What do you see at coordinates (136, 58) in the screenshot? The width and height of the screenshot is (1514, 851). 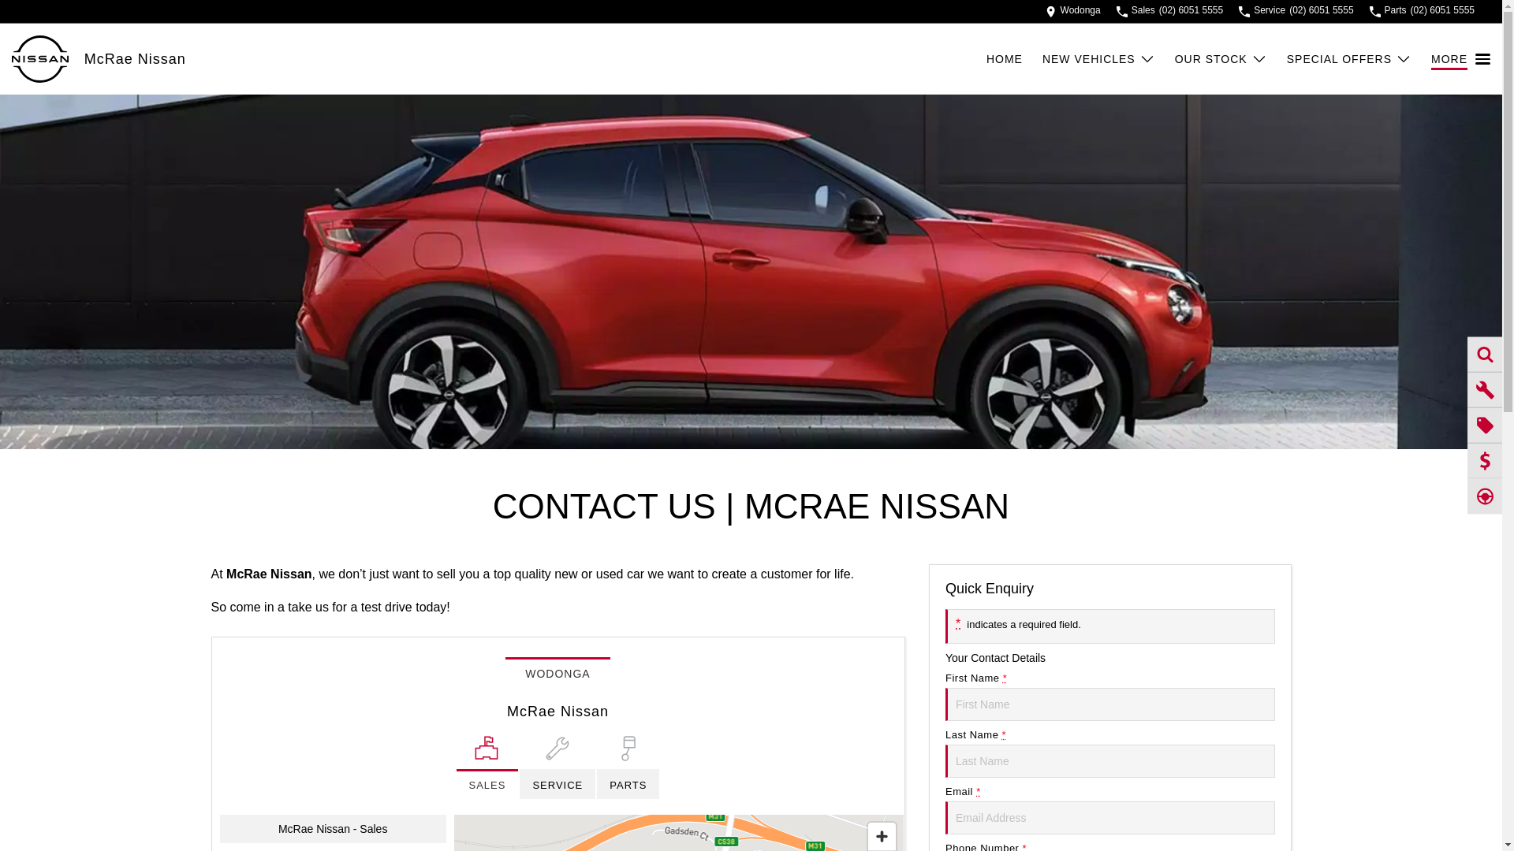 I see `McRae Nissan` at bounding box center [136, 58].